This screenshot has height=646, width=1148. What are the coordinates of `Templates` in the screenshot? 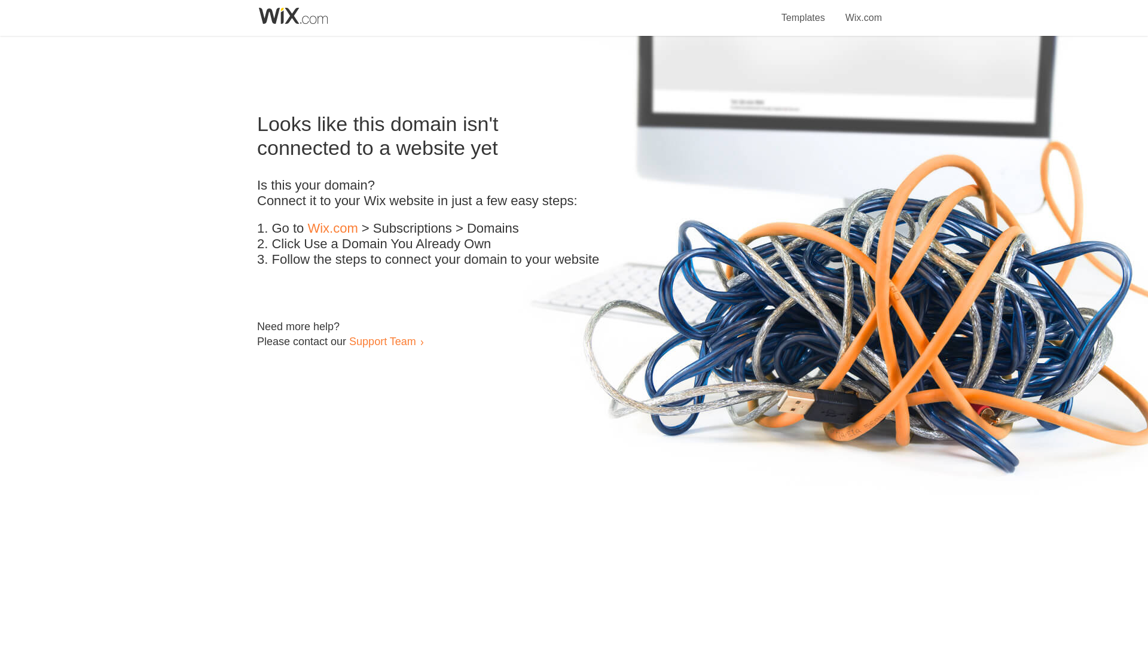 It's located at (804, 11).